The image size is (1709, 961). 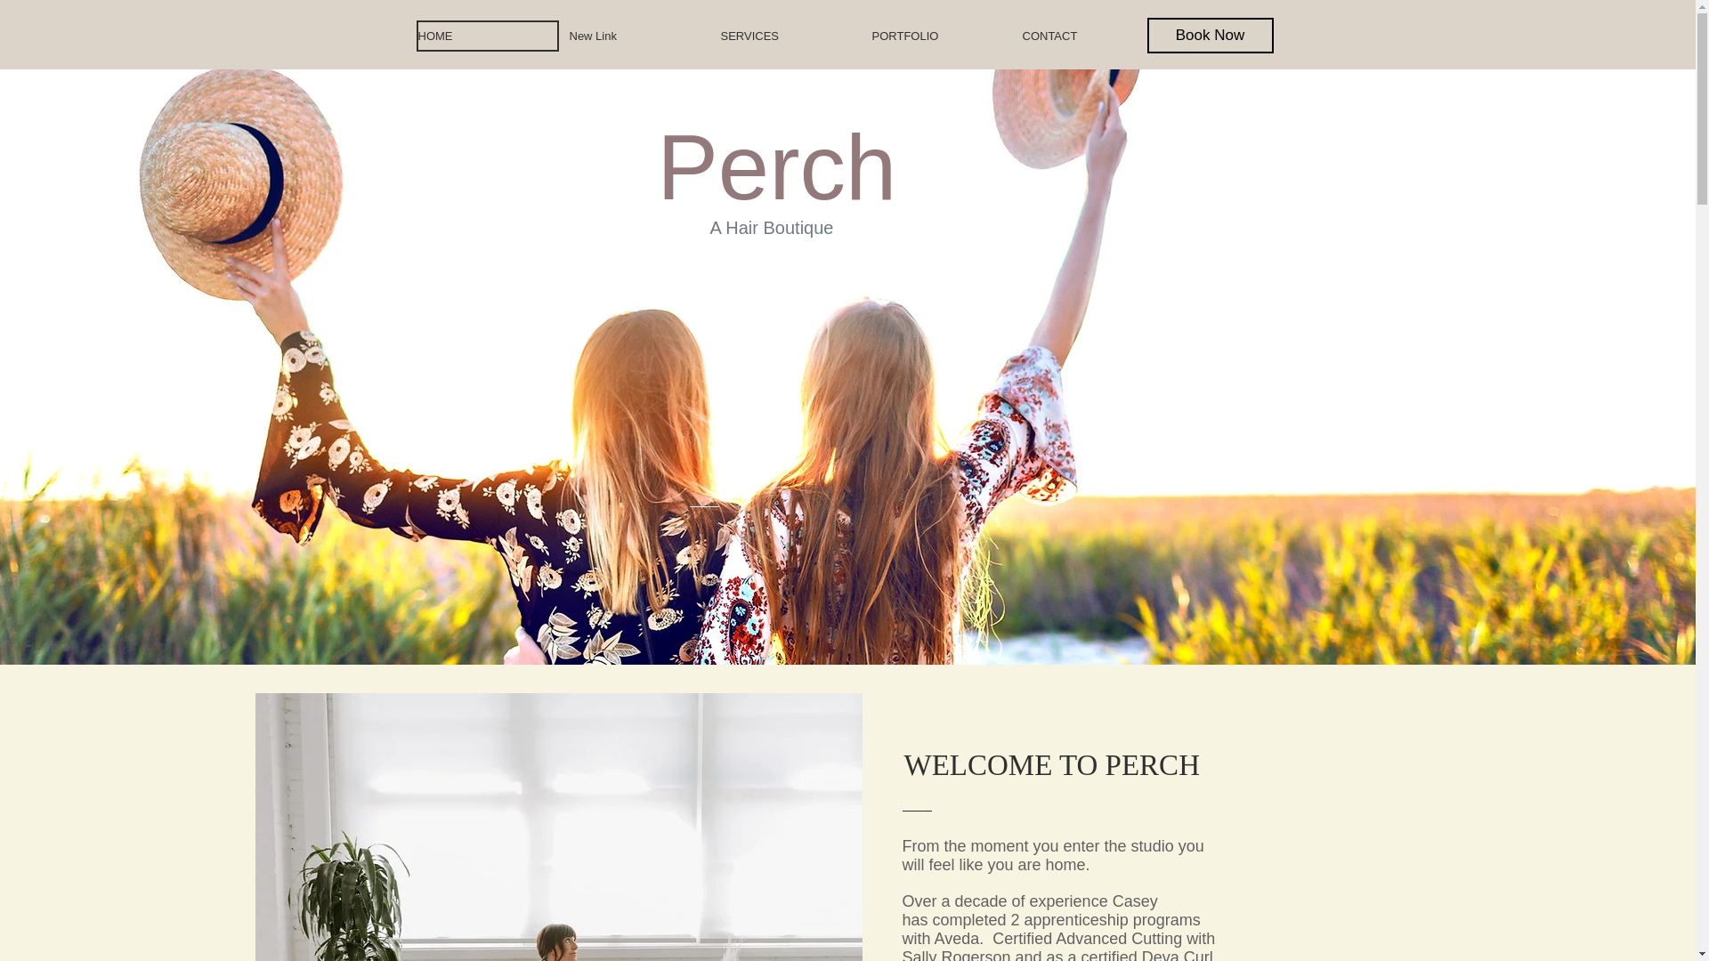 What do you see at coordinates (488, 36) in the screenshot?
I see `HOME` at bounding box center [488, 36].